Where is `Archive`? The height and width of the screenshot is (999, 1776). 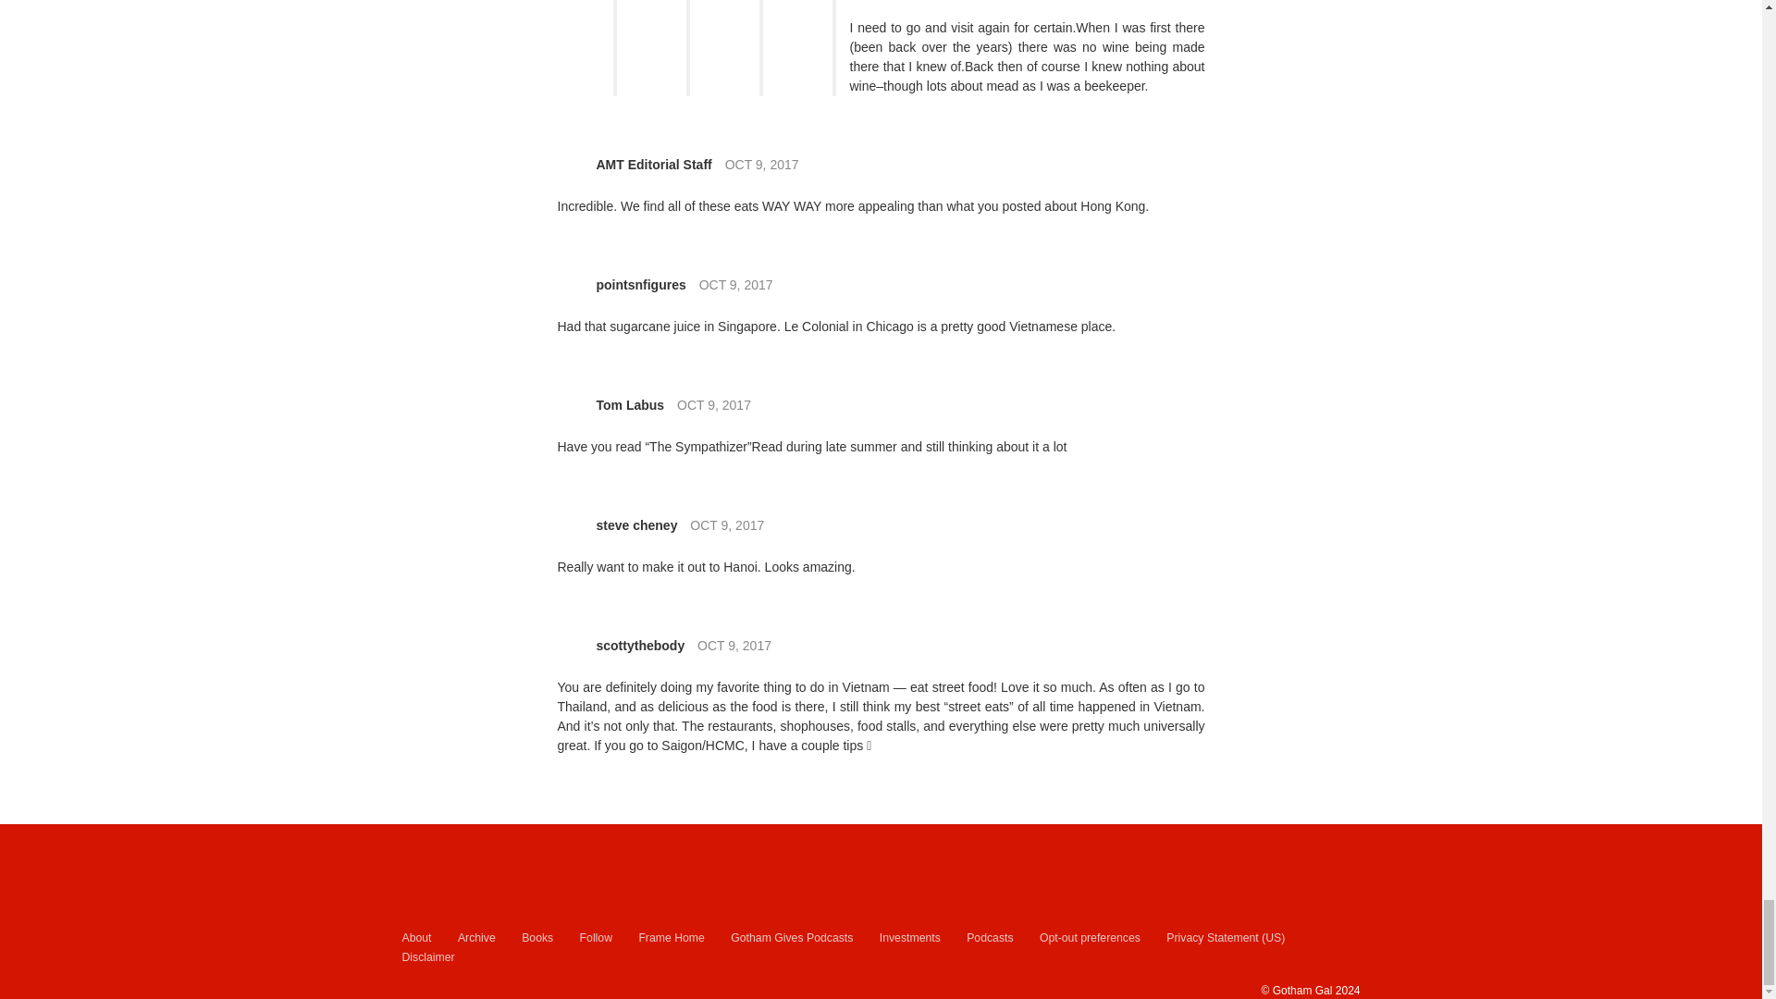
Archive is located at coordinates (476, 938).